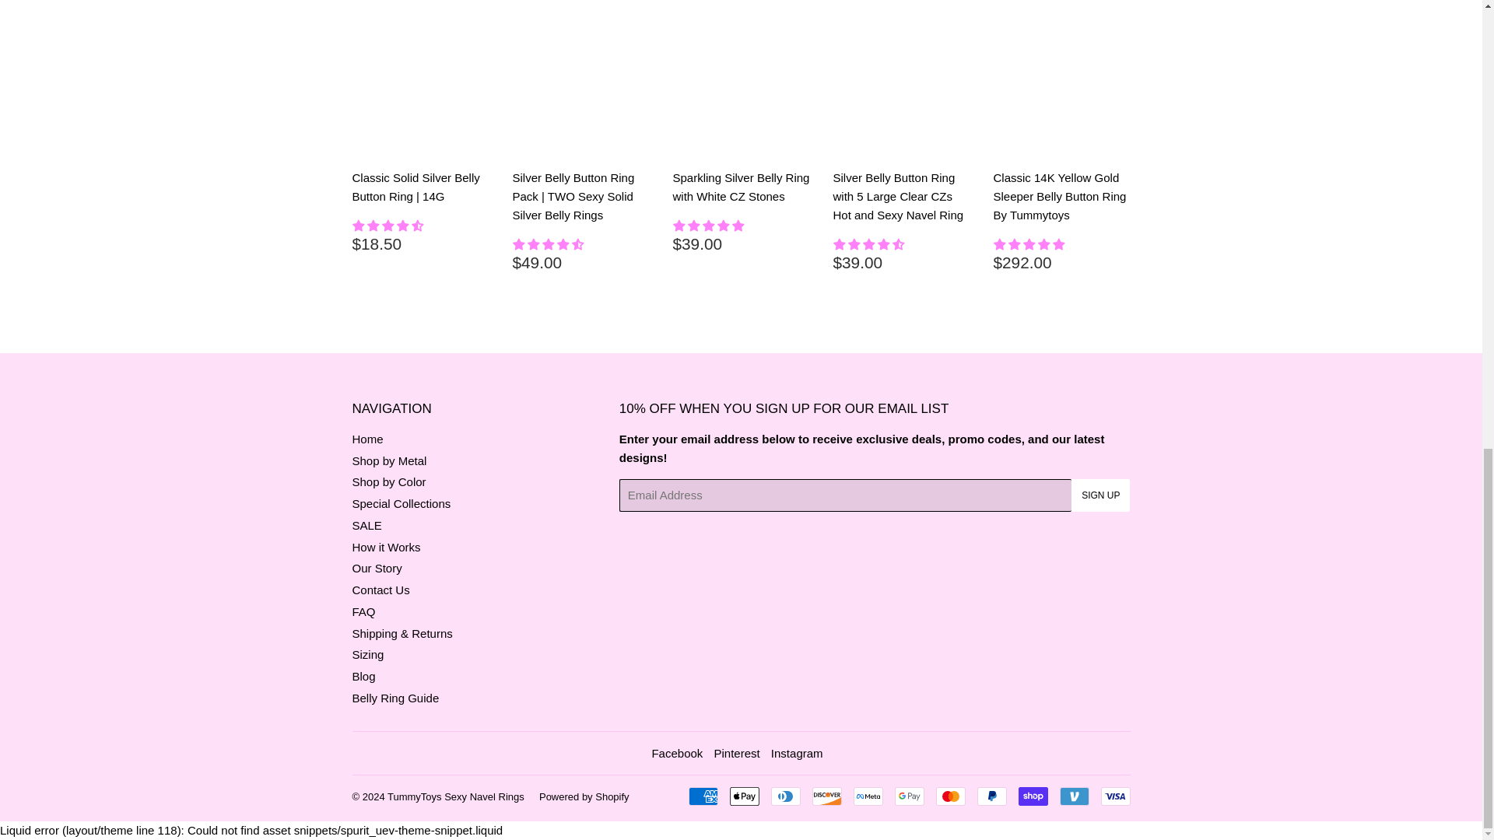  I want to click on TummyToys Sexy Navel Rings on Instagram, so click(797, 753).